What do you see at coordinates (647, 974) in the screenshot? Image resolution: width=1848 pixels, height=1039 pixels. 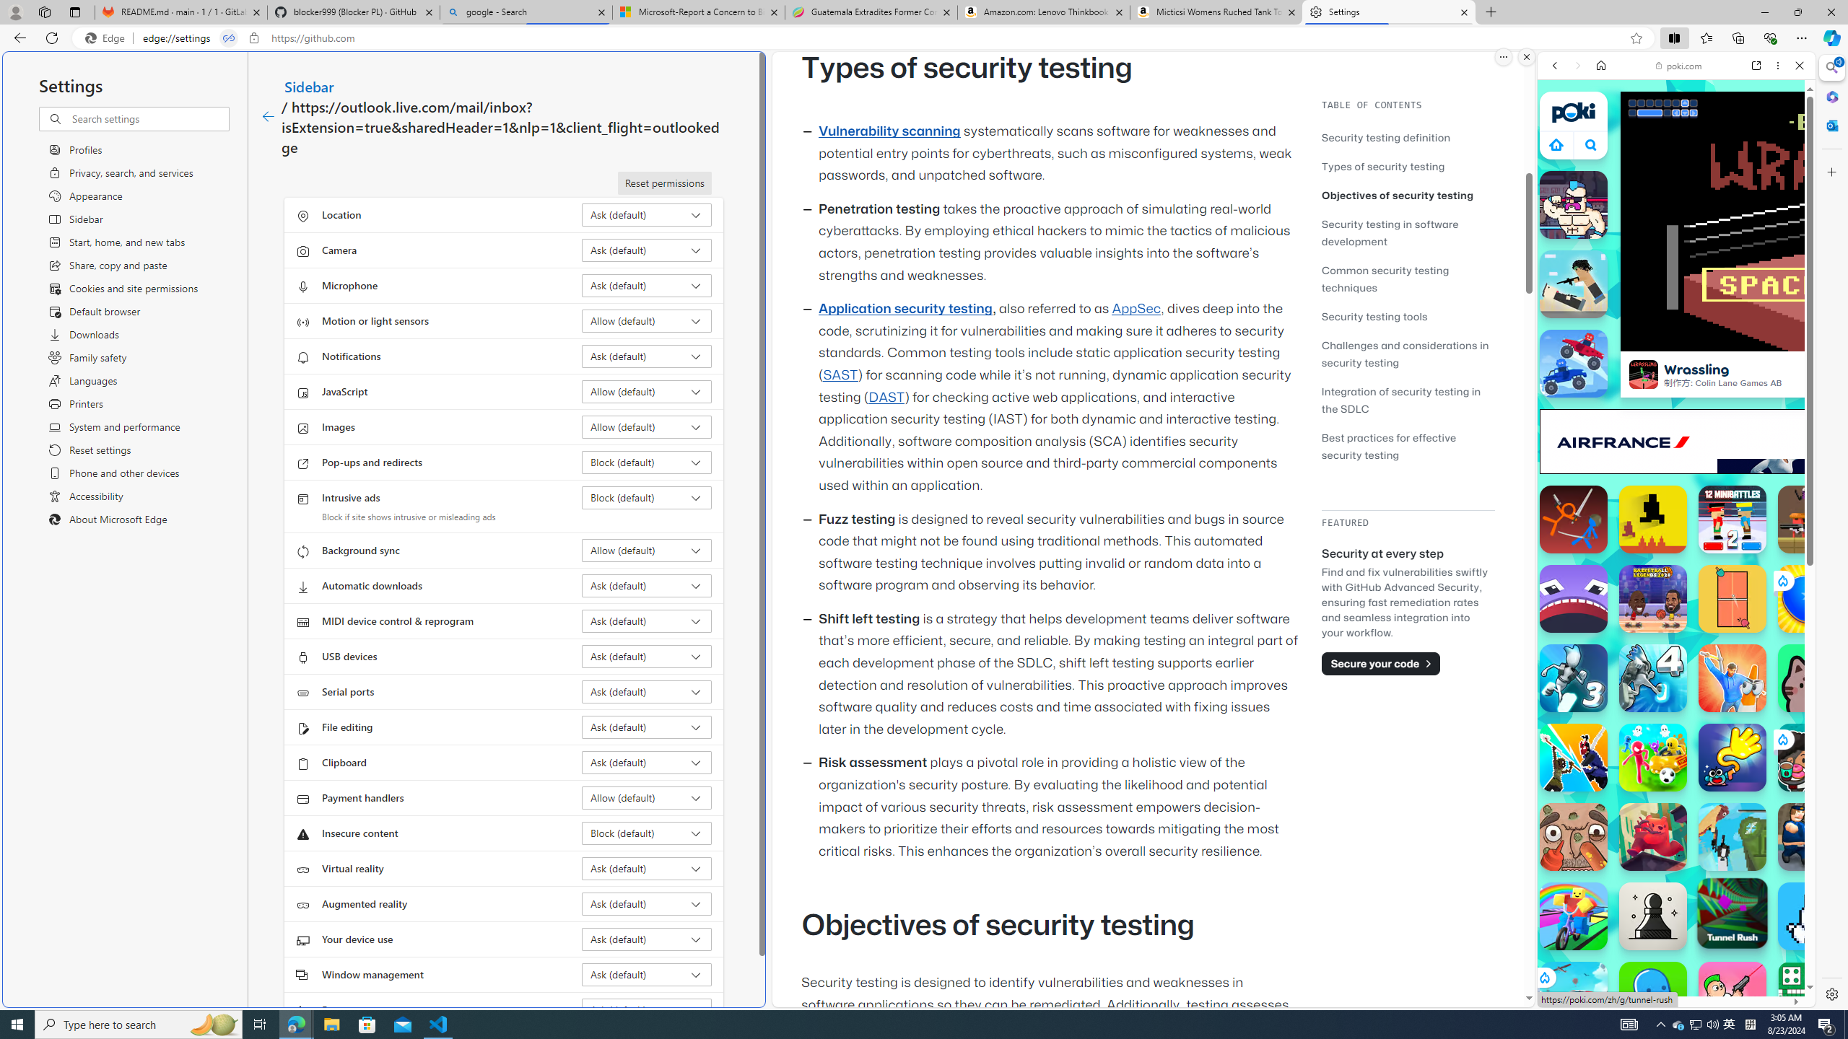 I see `Window management Ask (default)` at bounding box center [647, 974].